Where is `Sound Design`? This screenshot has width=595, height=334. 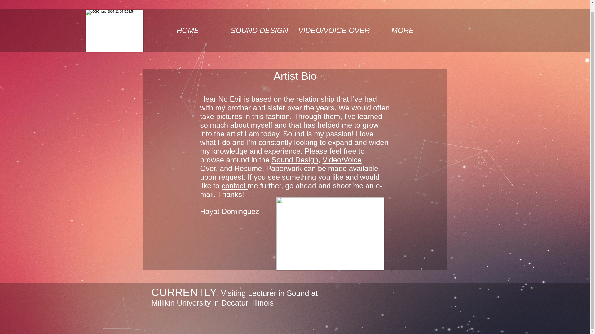 Sound Design is located at coordinates (295, 160).